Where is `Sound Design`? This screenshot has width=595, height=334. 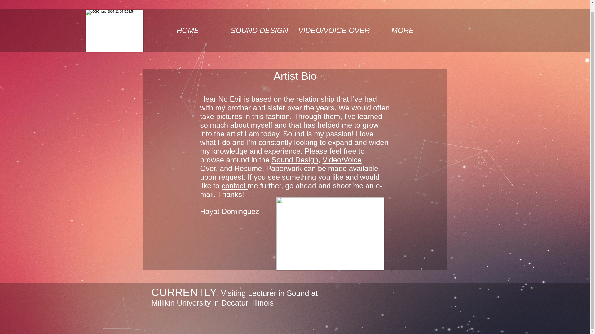 Sound Design is located at coordinates (295, 160).